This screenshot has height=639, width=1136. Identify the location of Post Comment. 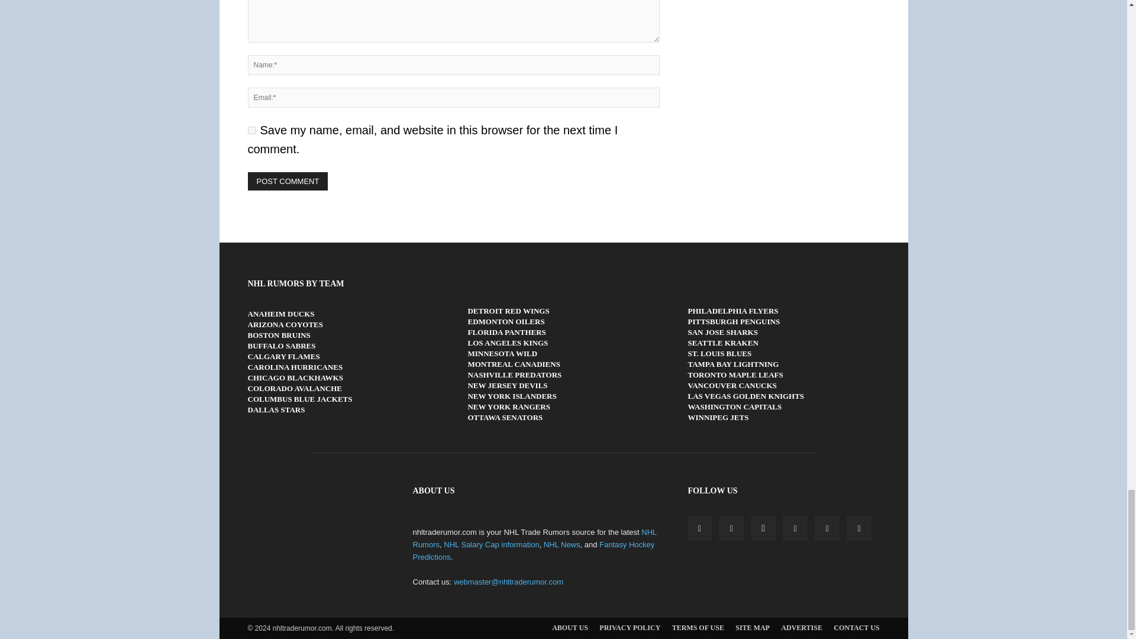
(288, 181).